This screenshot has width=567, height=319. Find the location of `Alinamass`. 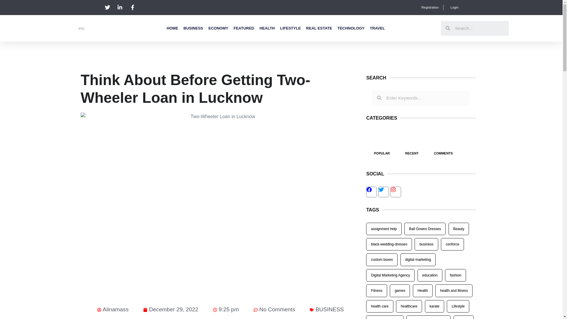

Alinamass is located at coordinates (113, 310).